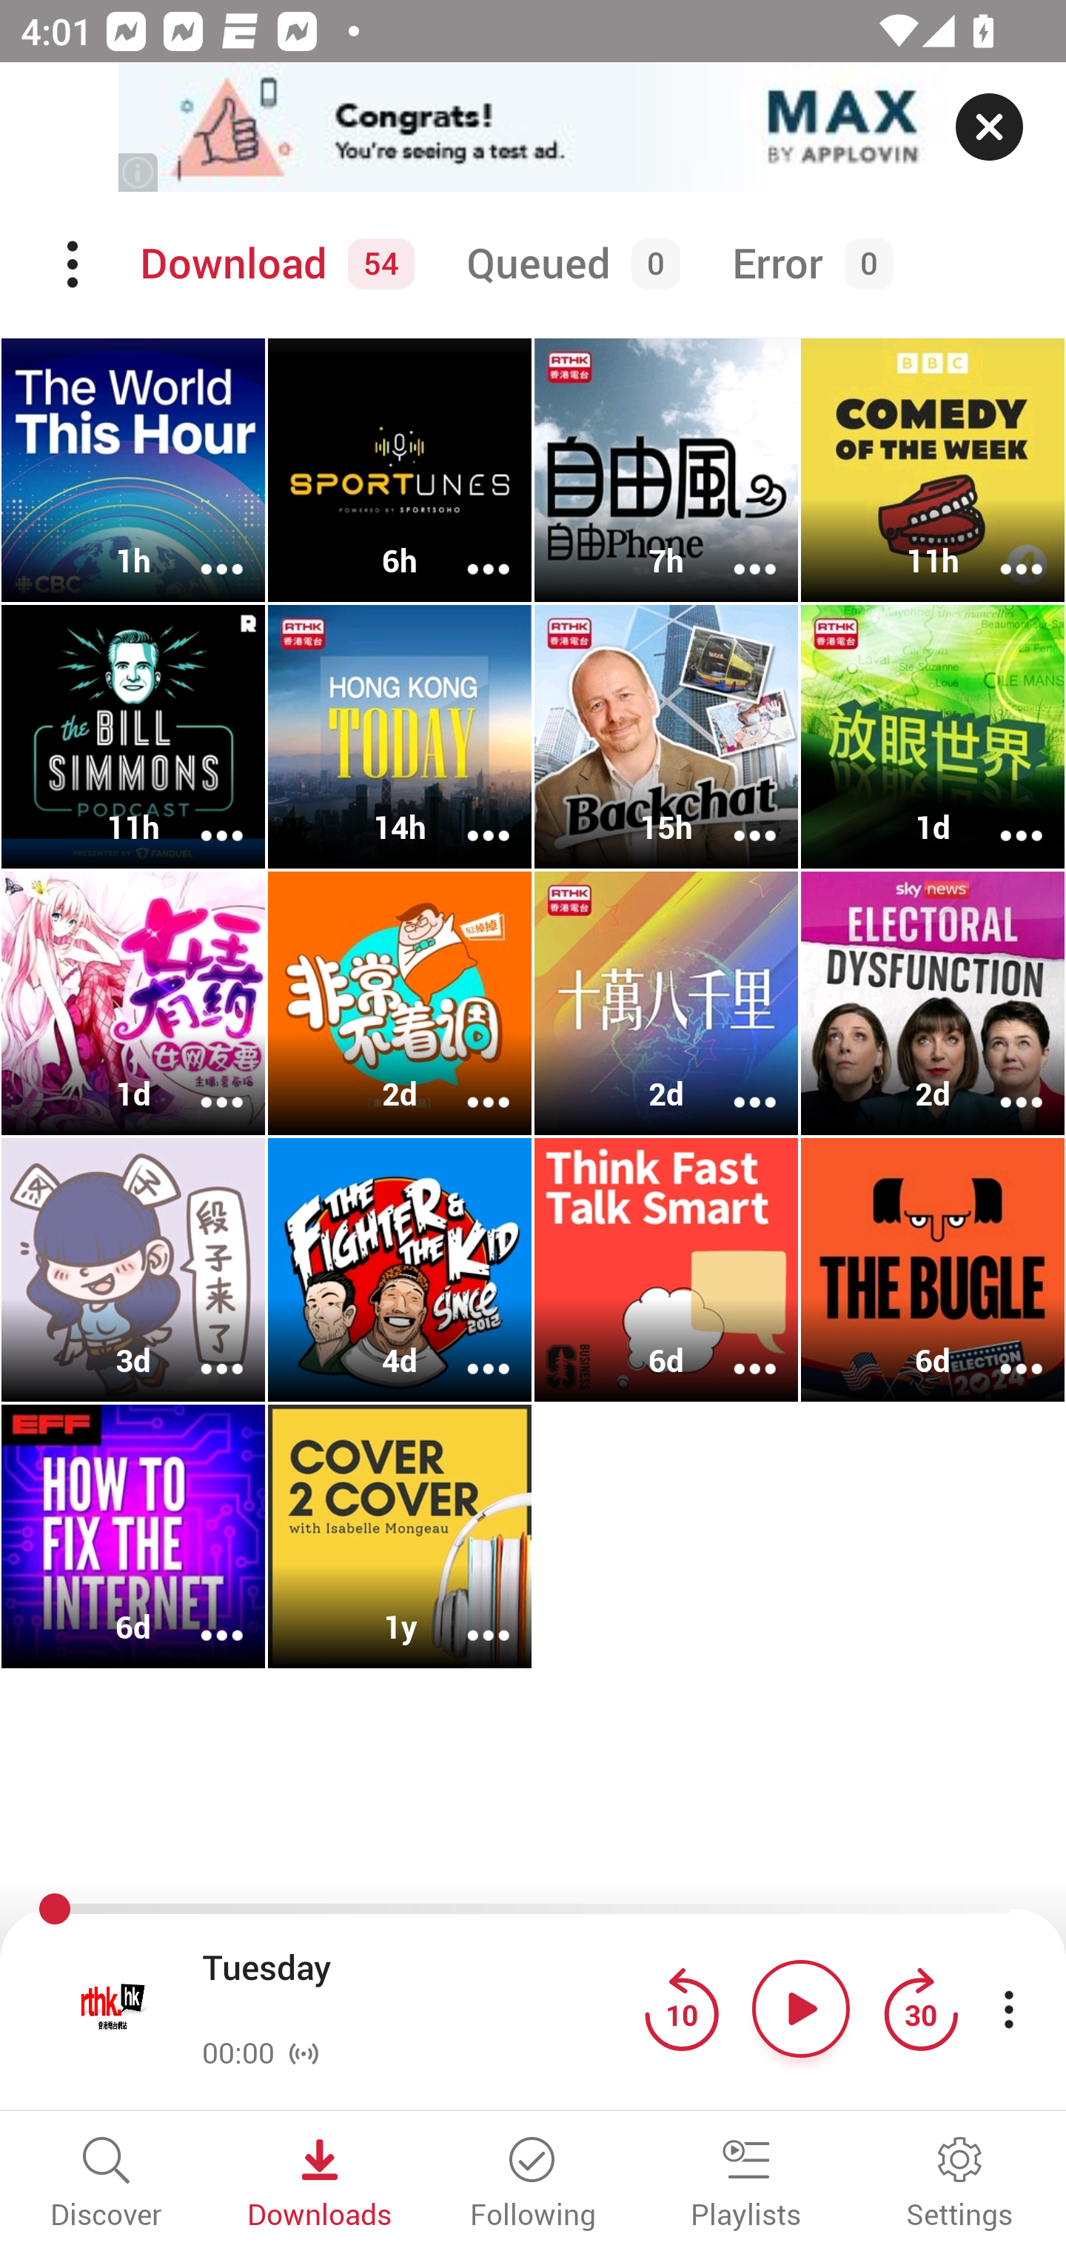  Describe the element at coordinates (469, 817) in the screenshot. I see `More options` at that location.